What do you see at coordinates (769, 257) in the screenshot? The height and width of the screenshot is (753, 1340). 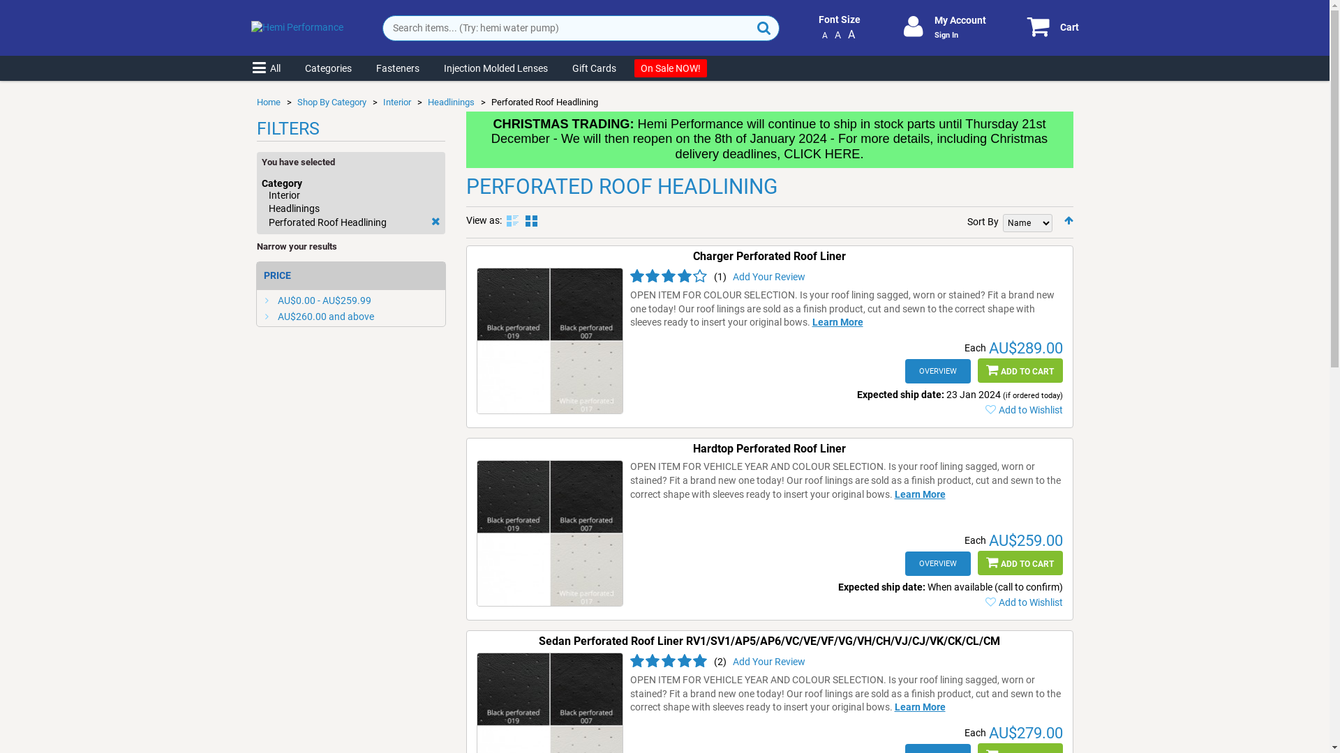 I see `Charger Perforated Roof Liner` at bounding box center [769, 257].